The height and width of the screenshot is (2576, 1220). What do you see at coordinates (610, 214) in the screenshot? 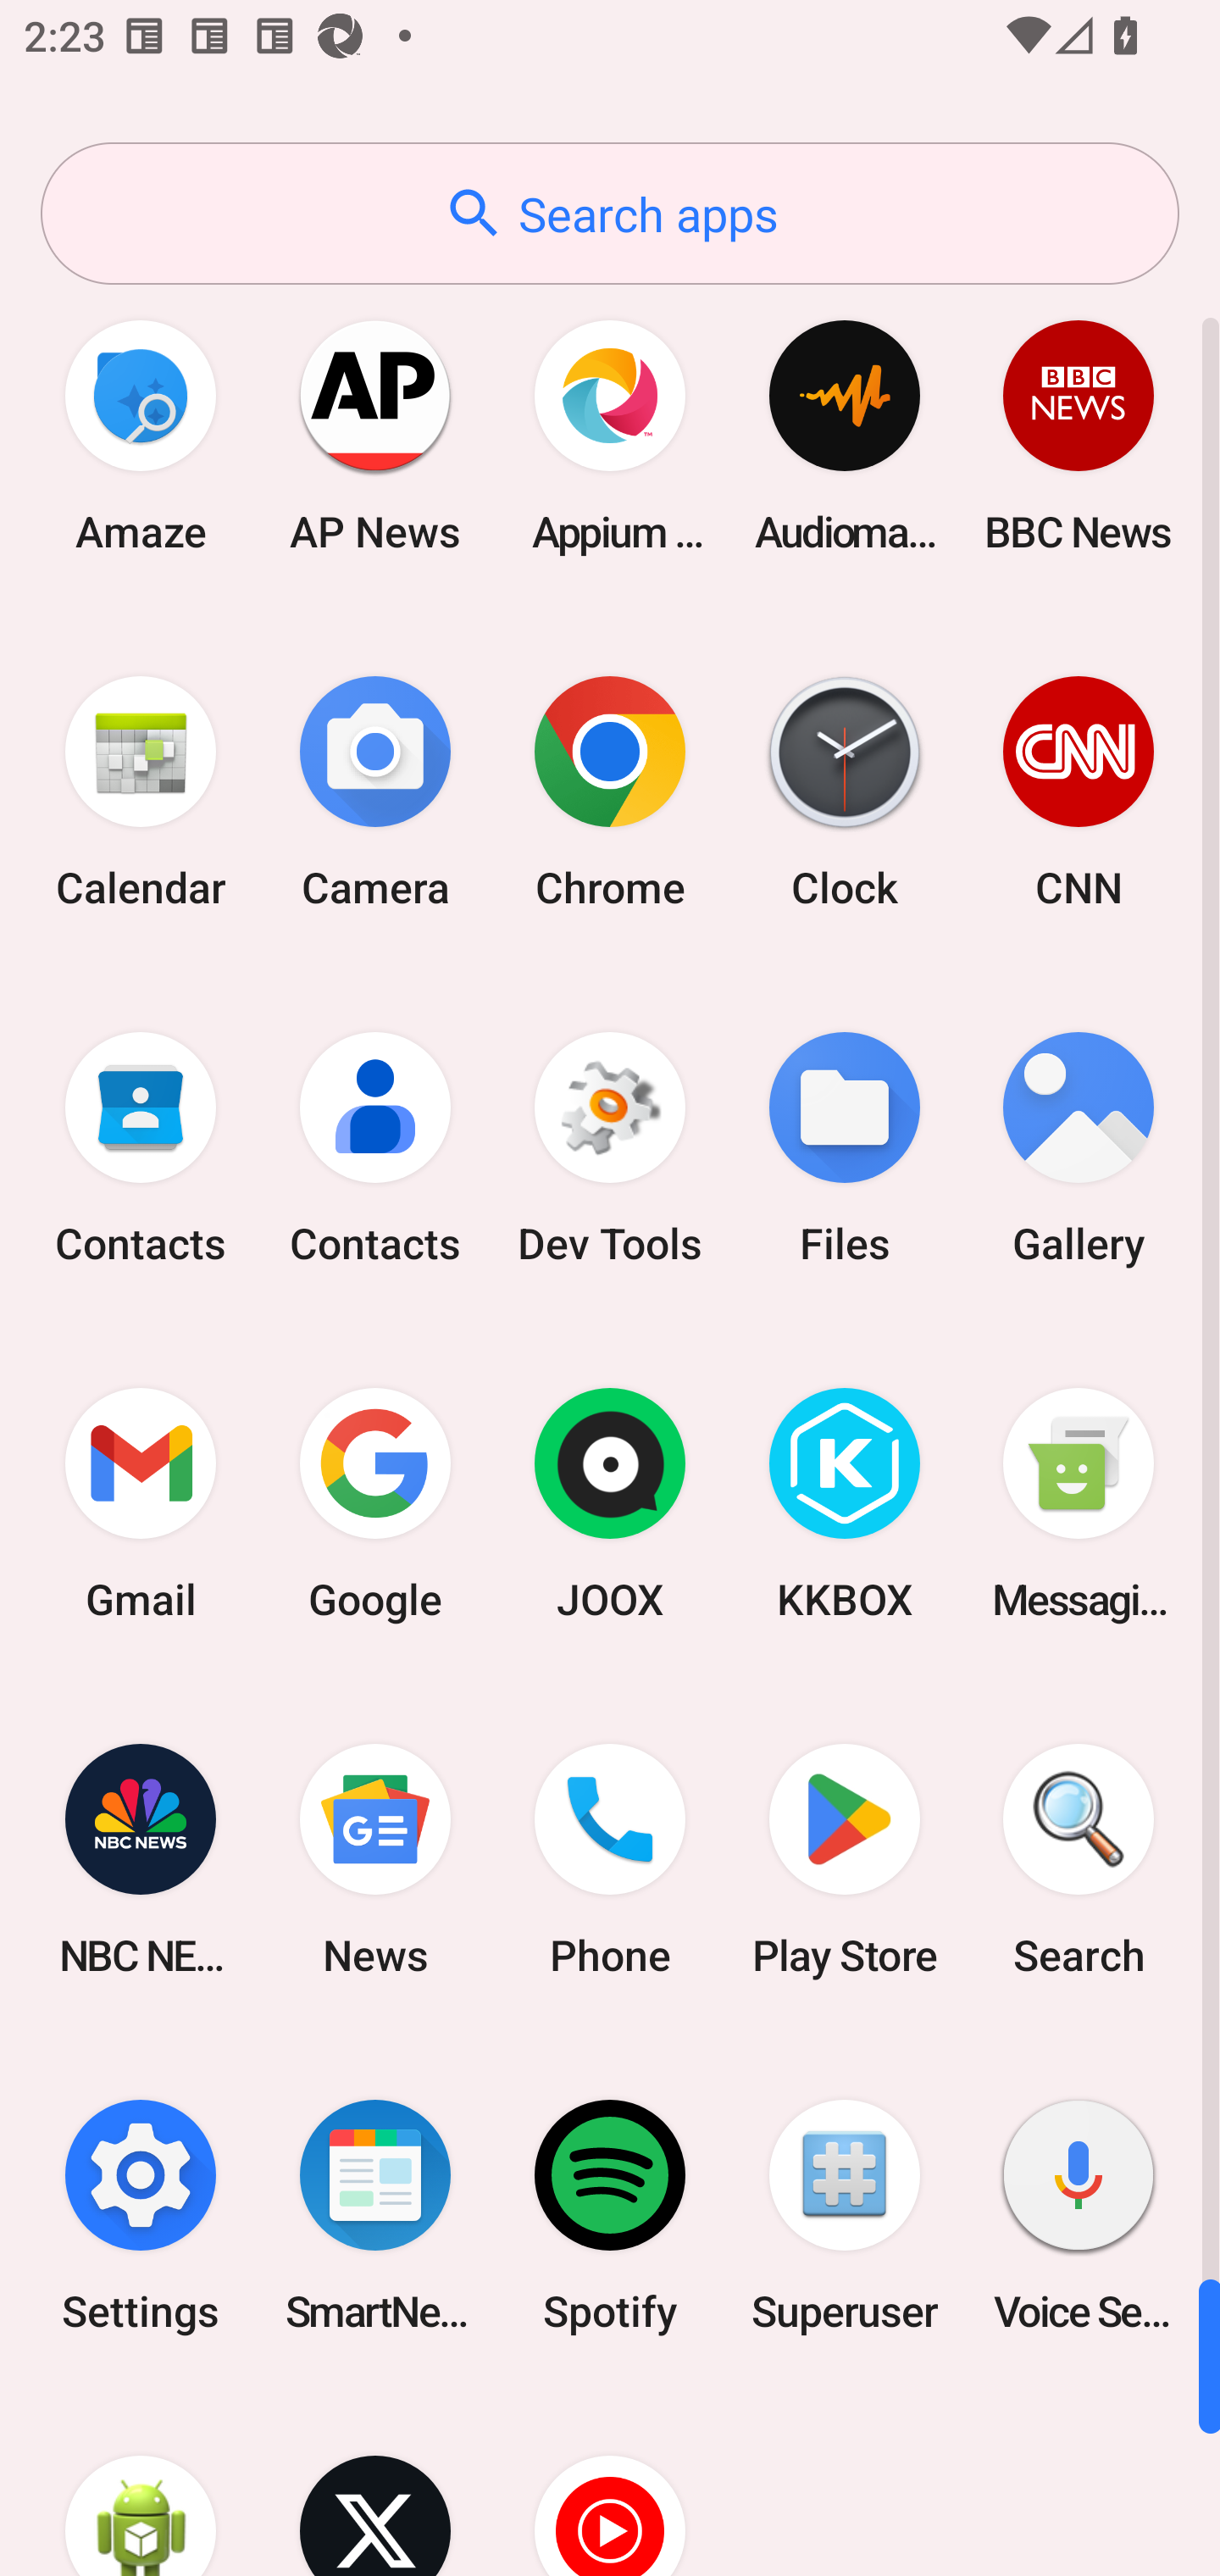
I see `  Search apps` at bounding box center [610, 214].